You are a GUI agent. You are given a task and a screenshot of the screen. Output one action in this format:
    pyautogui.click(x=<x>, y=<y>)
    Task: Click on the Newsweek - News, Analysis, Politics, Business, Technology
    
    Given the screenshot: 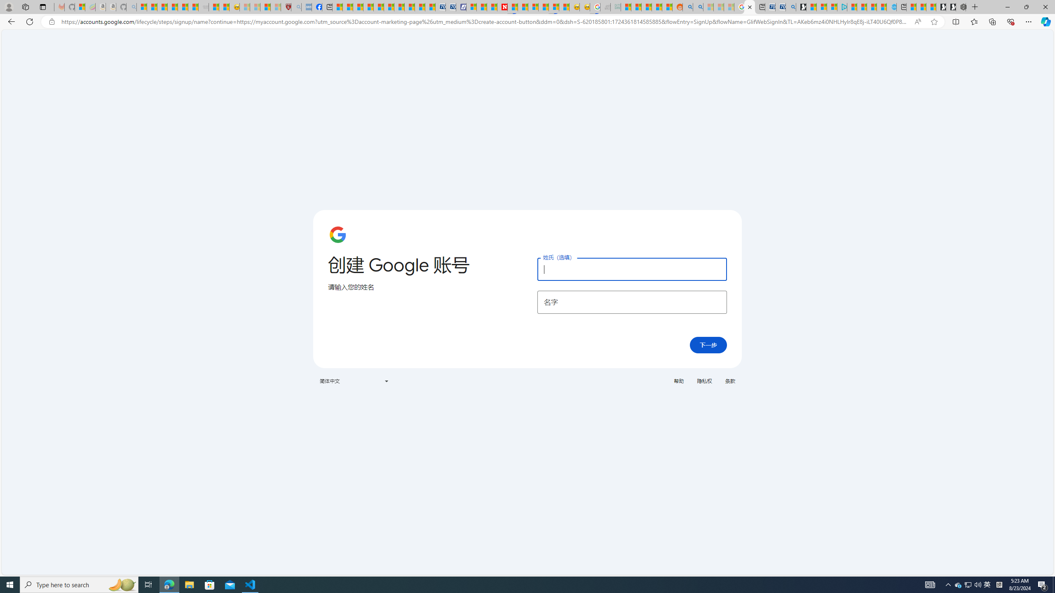 What is the action you would take?
    pyautogui.click(x=502, y=7)
    